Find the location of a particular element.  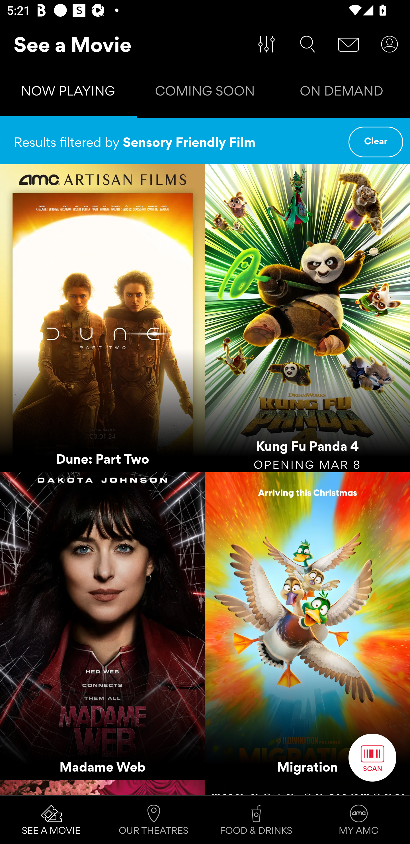

Migration is located at coordinates (307, 626).